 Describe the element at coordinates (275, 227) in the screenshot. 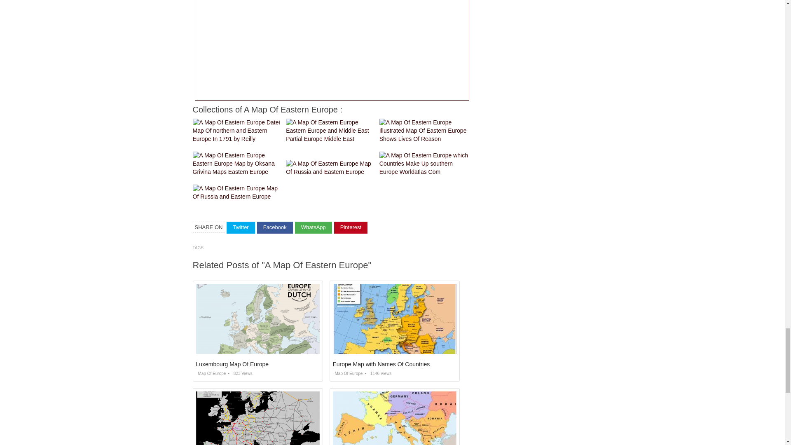

I see `Share on Facebook` at that location.